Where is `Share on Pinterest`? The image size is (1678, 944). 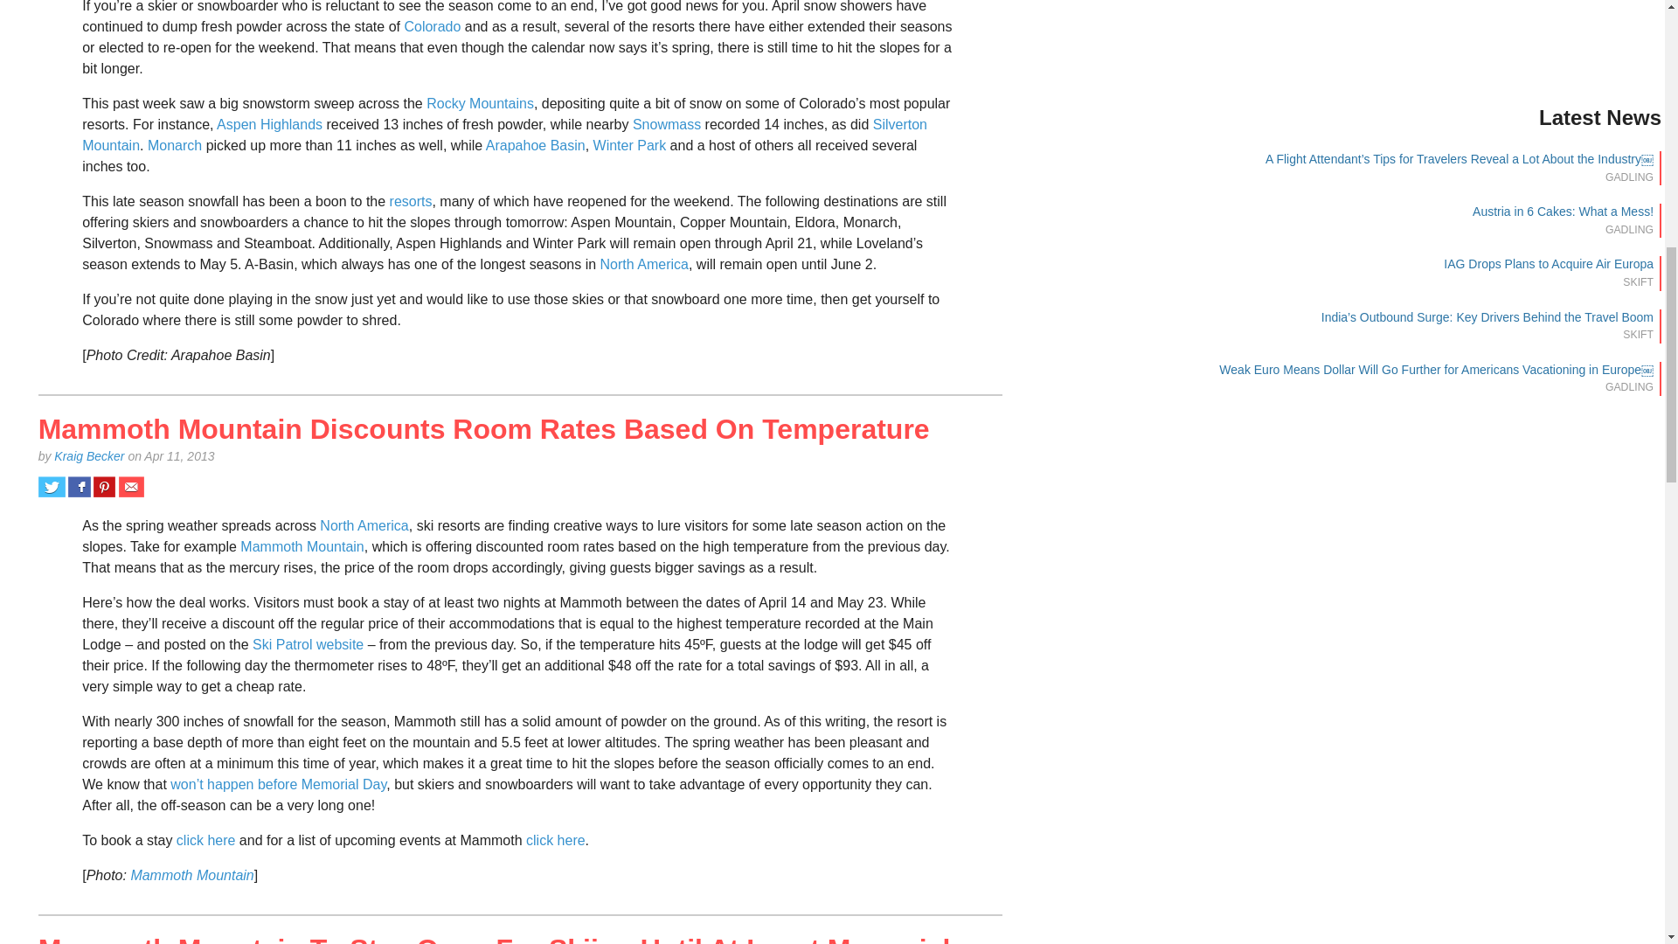
Share on Pinterest is located at coordinates (105, 487).